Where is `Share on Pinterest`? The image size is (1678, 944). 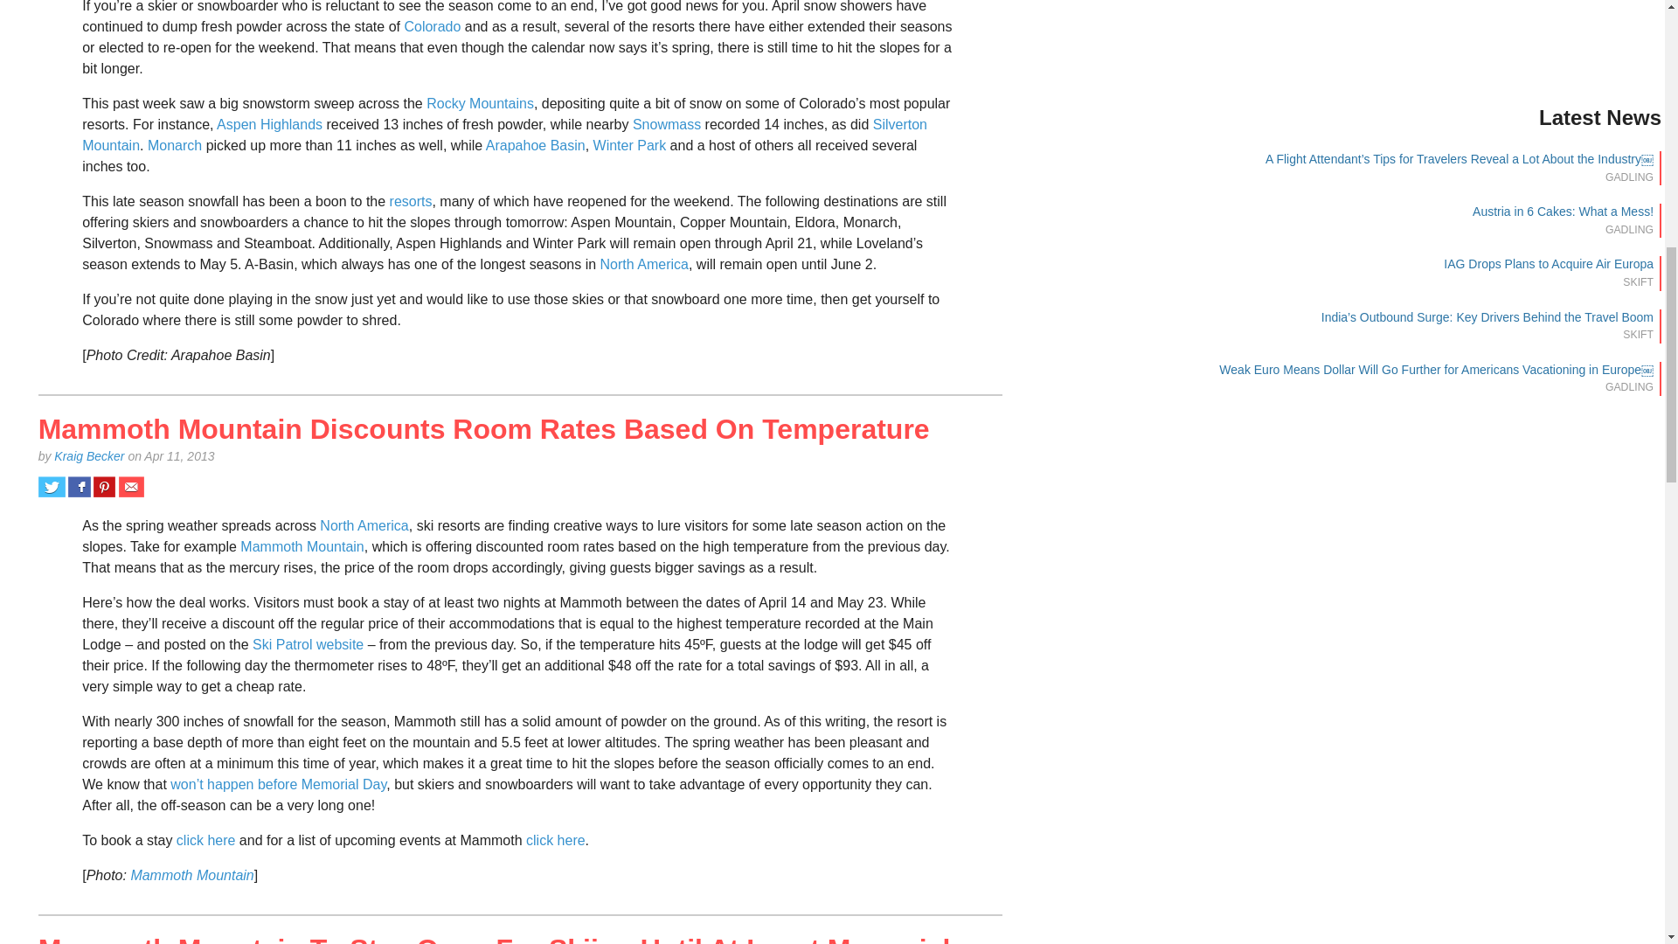
Share on Pinterest is located at coordinates (105, 487).